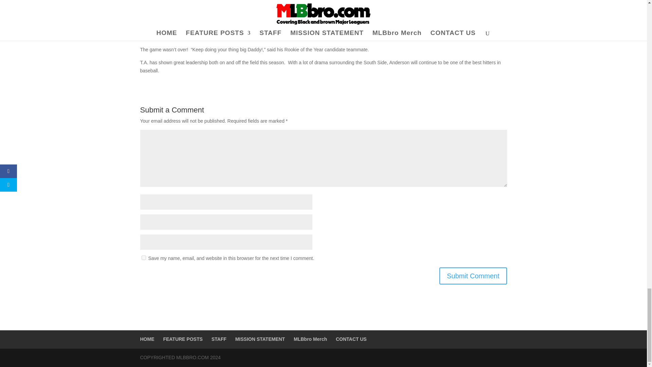  Describe the element at coordinates (323, 16) in the screenshot. I see `MLB Tim Anderson Best Plays` at that location.